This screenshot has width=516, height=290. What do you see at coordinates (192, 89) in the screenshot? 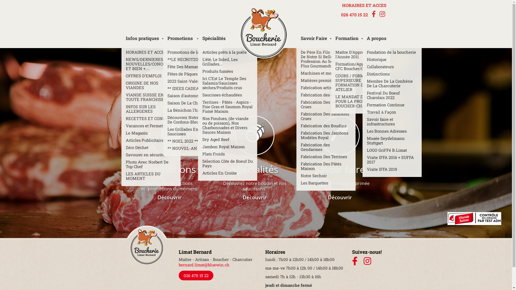
I see `** IDEES CADEAUX **` at bounding box center [192, 89].